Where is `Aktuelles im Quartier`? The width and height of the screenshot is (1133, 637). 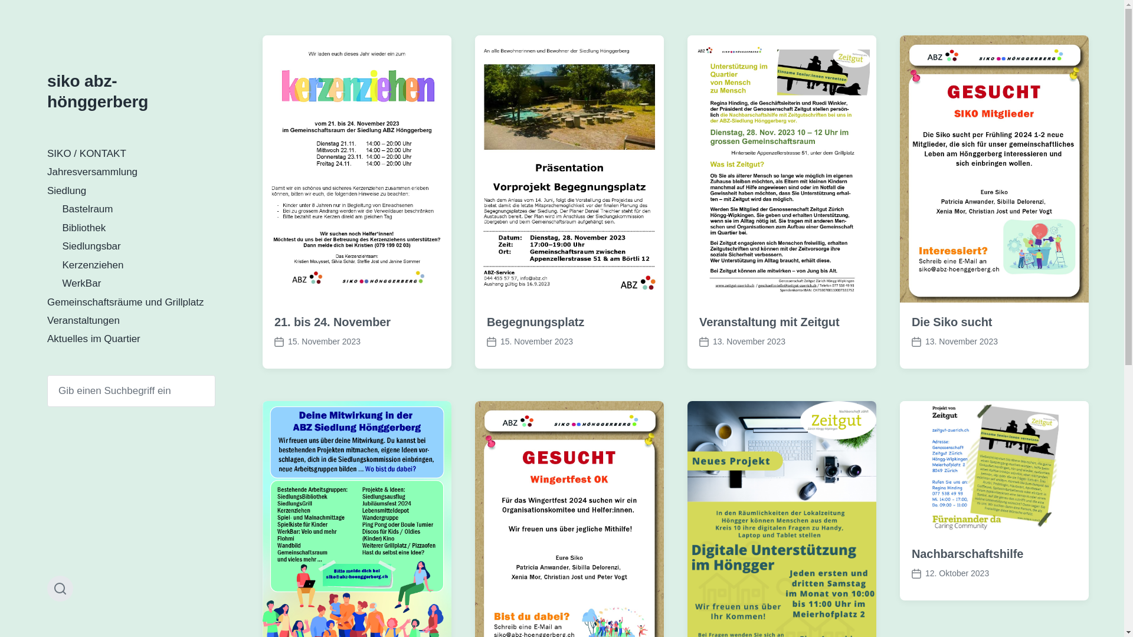 Aktuelles im Quartier is located at coordinates (94, 339).